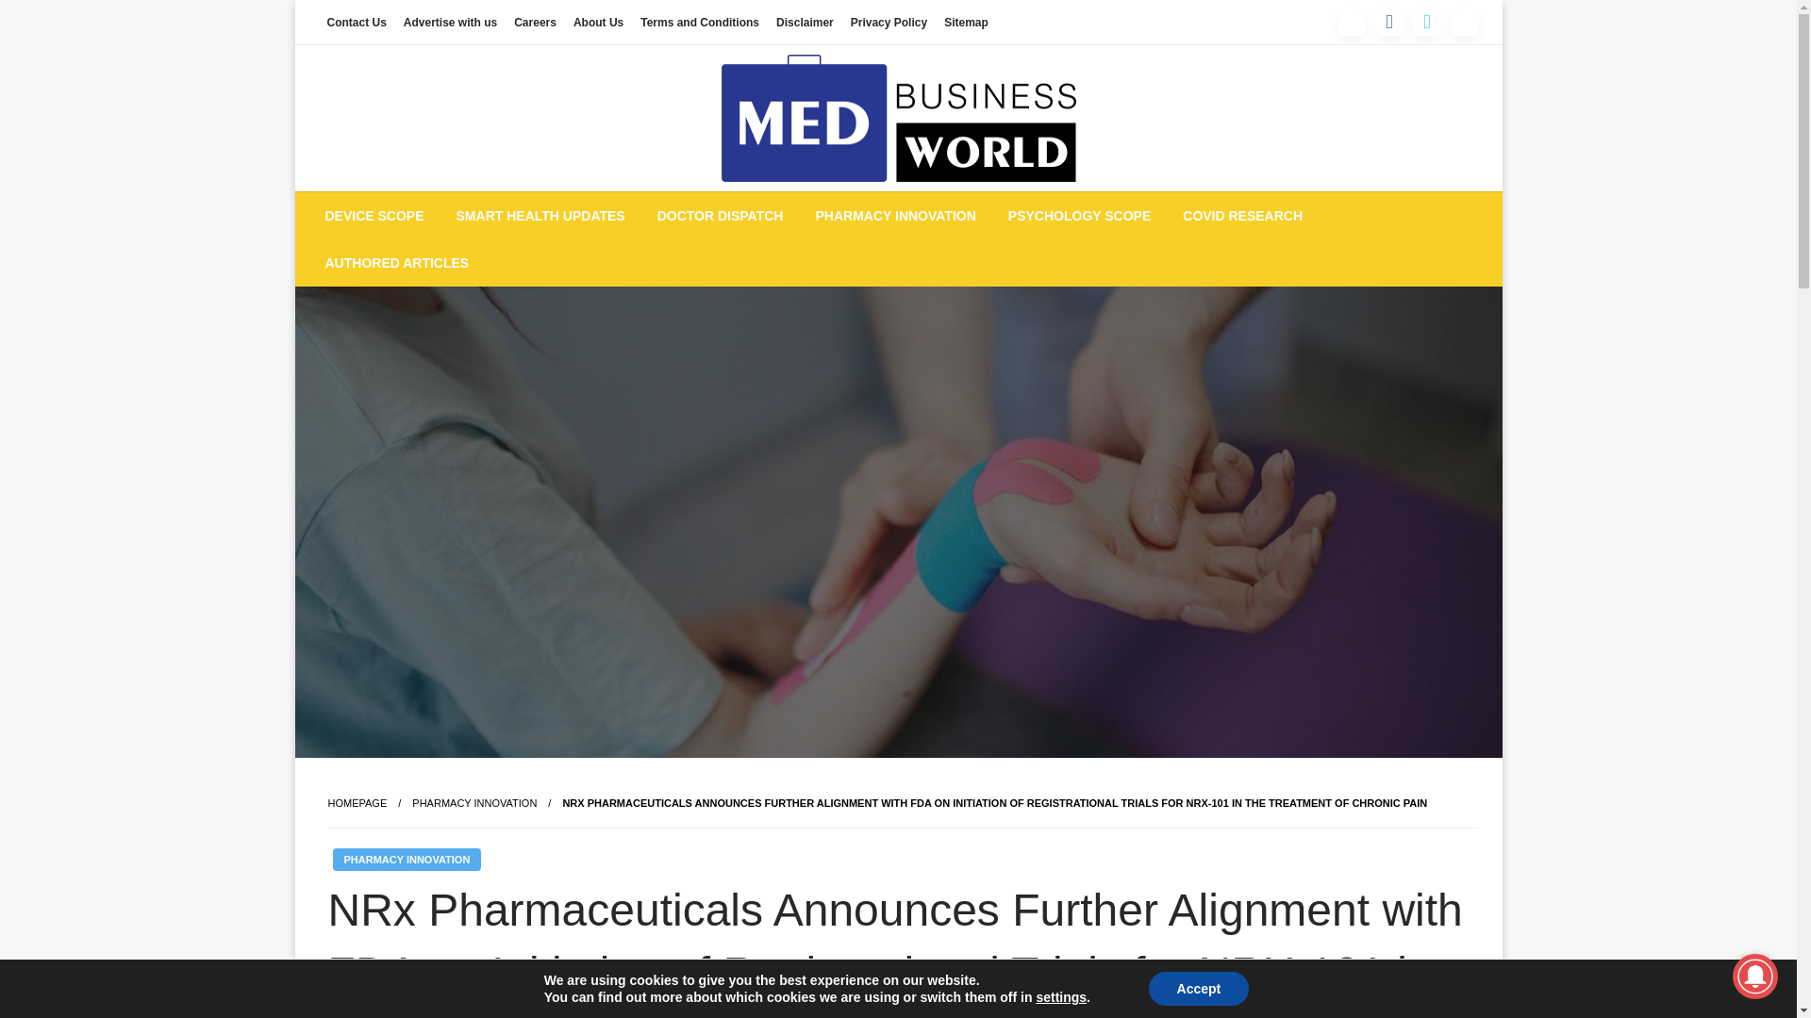 The image size is (1811, 1018). I want to click on Disclaimer, so click(805, 21).